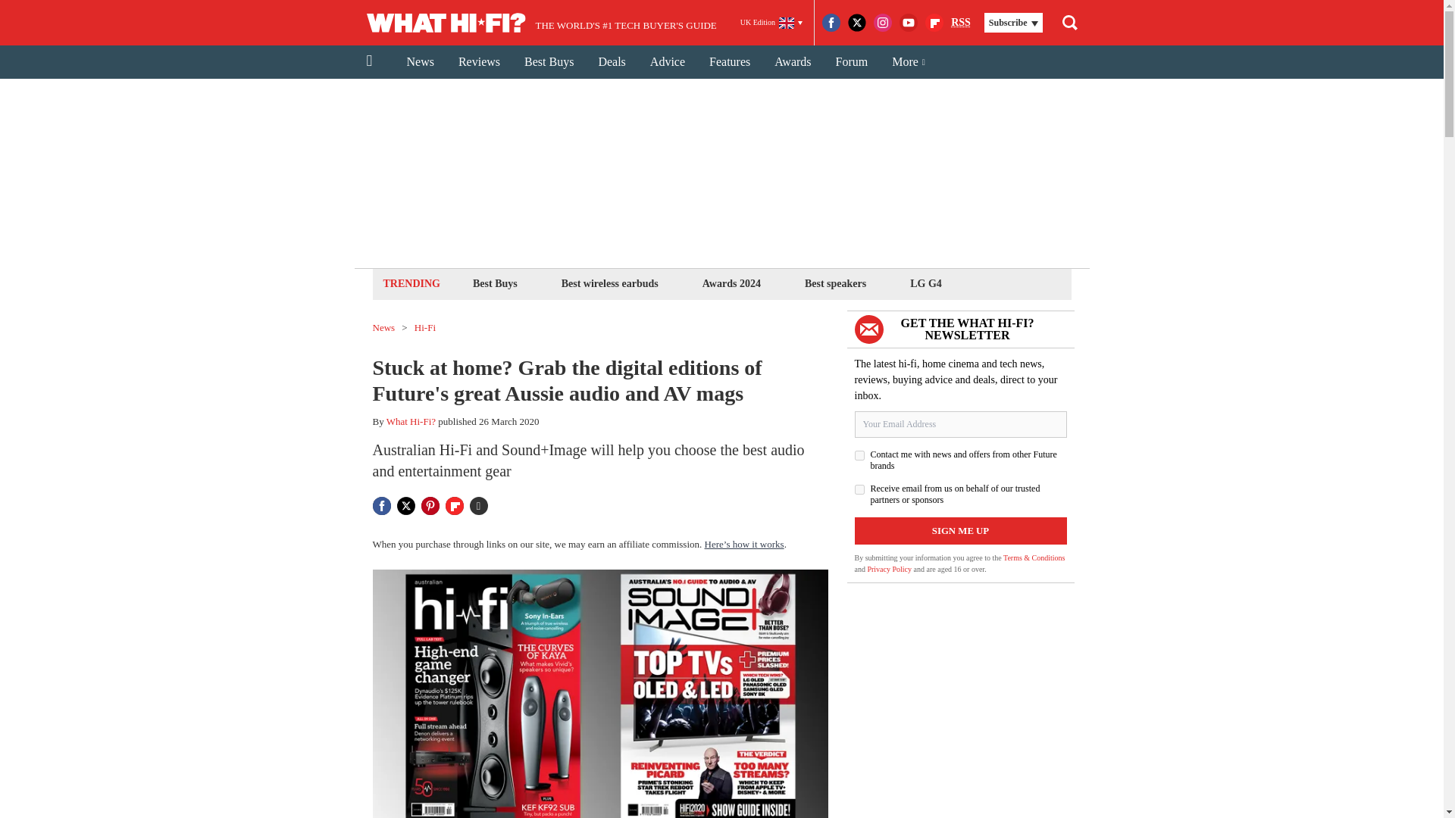 This screenshot has width=1455, height=818. Describe the element at coordinates (835, 283) in the screenshot. I see `Best speakers` at that location.